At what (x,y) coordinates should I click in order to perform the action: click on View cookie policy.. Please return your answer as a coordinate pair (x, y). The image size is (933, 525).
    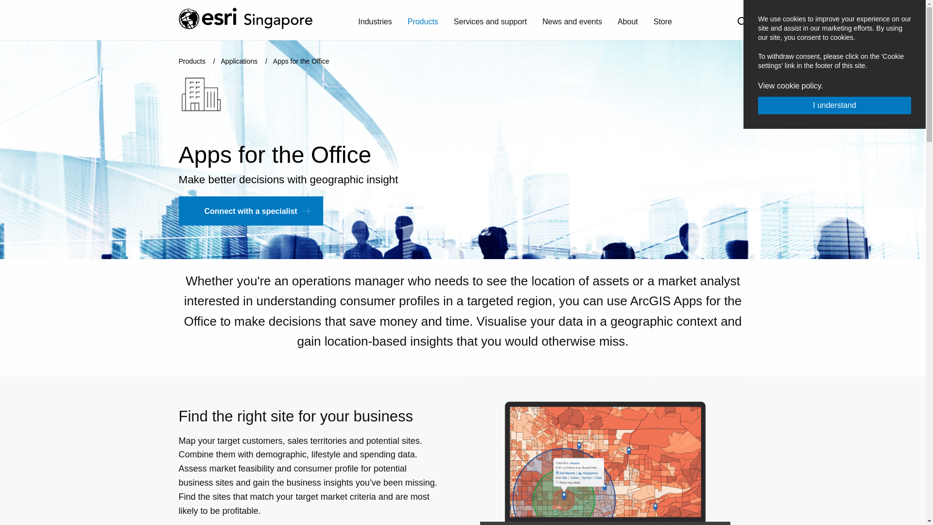
    Looking at the image, I should click on (790, 86).